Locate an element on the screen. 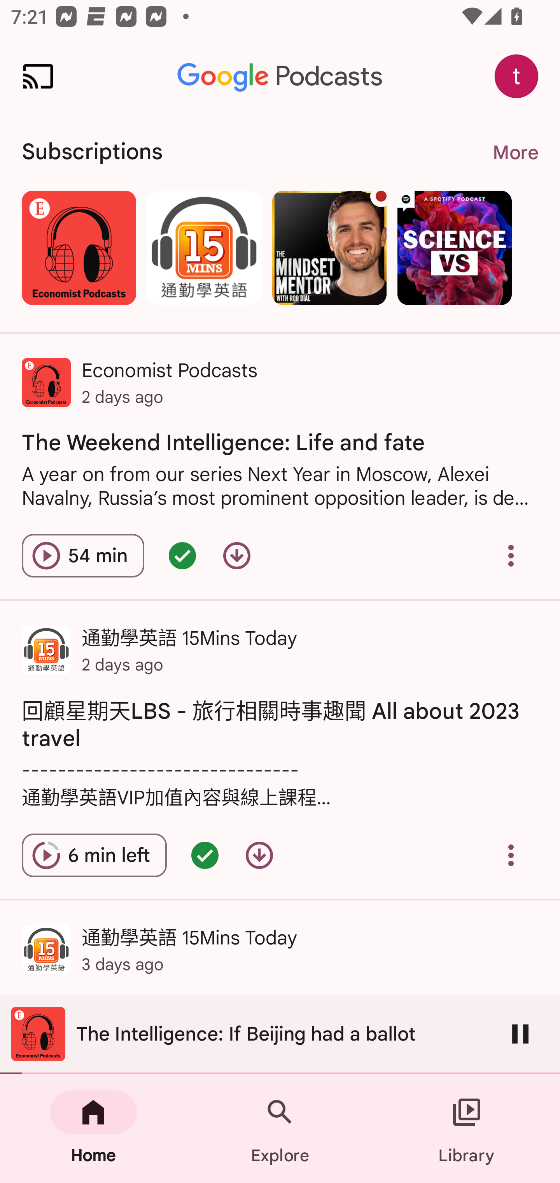 The width and height of the screenshot is (560, 1183). Explore is located at coordinates (280, 1129).